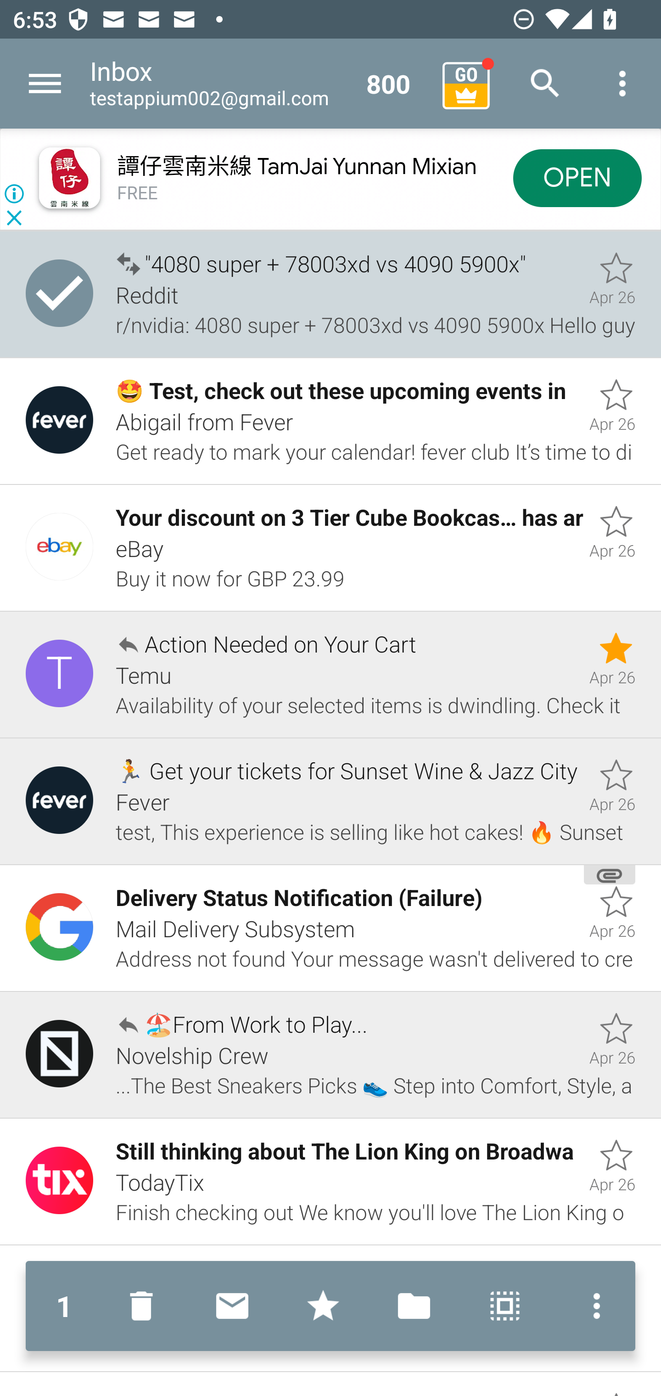  What do you see at coordinates (593, 1306) in the screenshot?
I see `More options` at bounding box center [593, 1306].